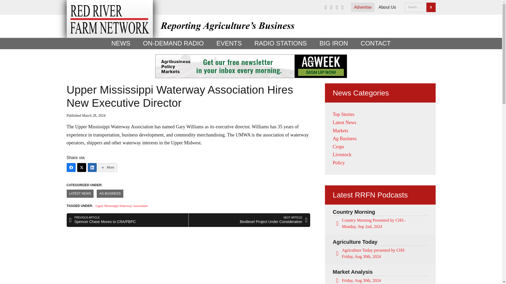 This screenshot has width=506, height=284. Describe the element at coordinates (354, 212) in the screenshot. I see `Country Morning` at that location.